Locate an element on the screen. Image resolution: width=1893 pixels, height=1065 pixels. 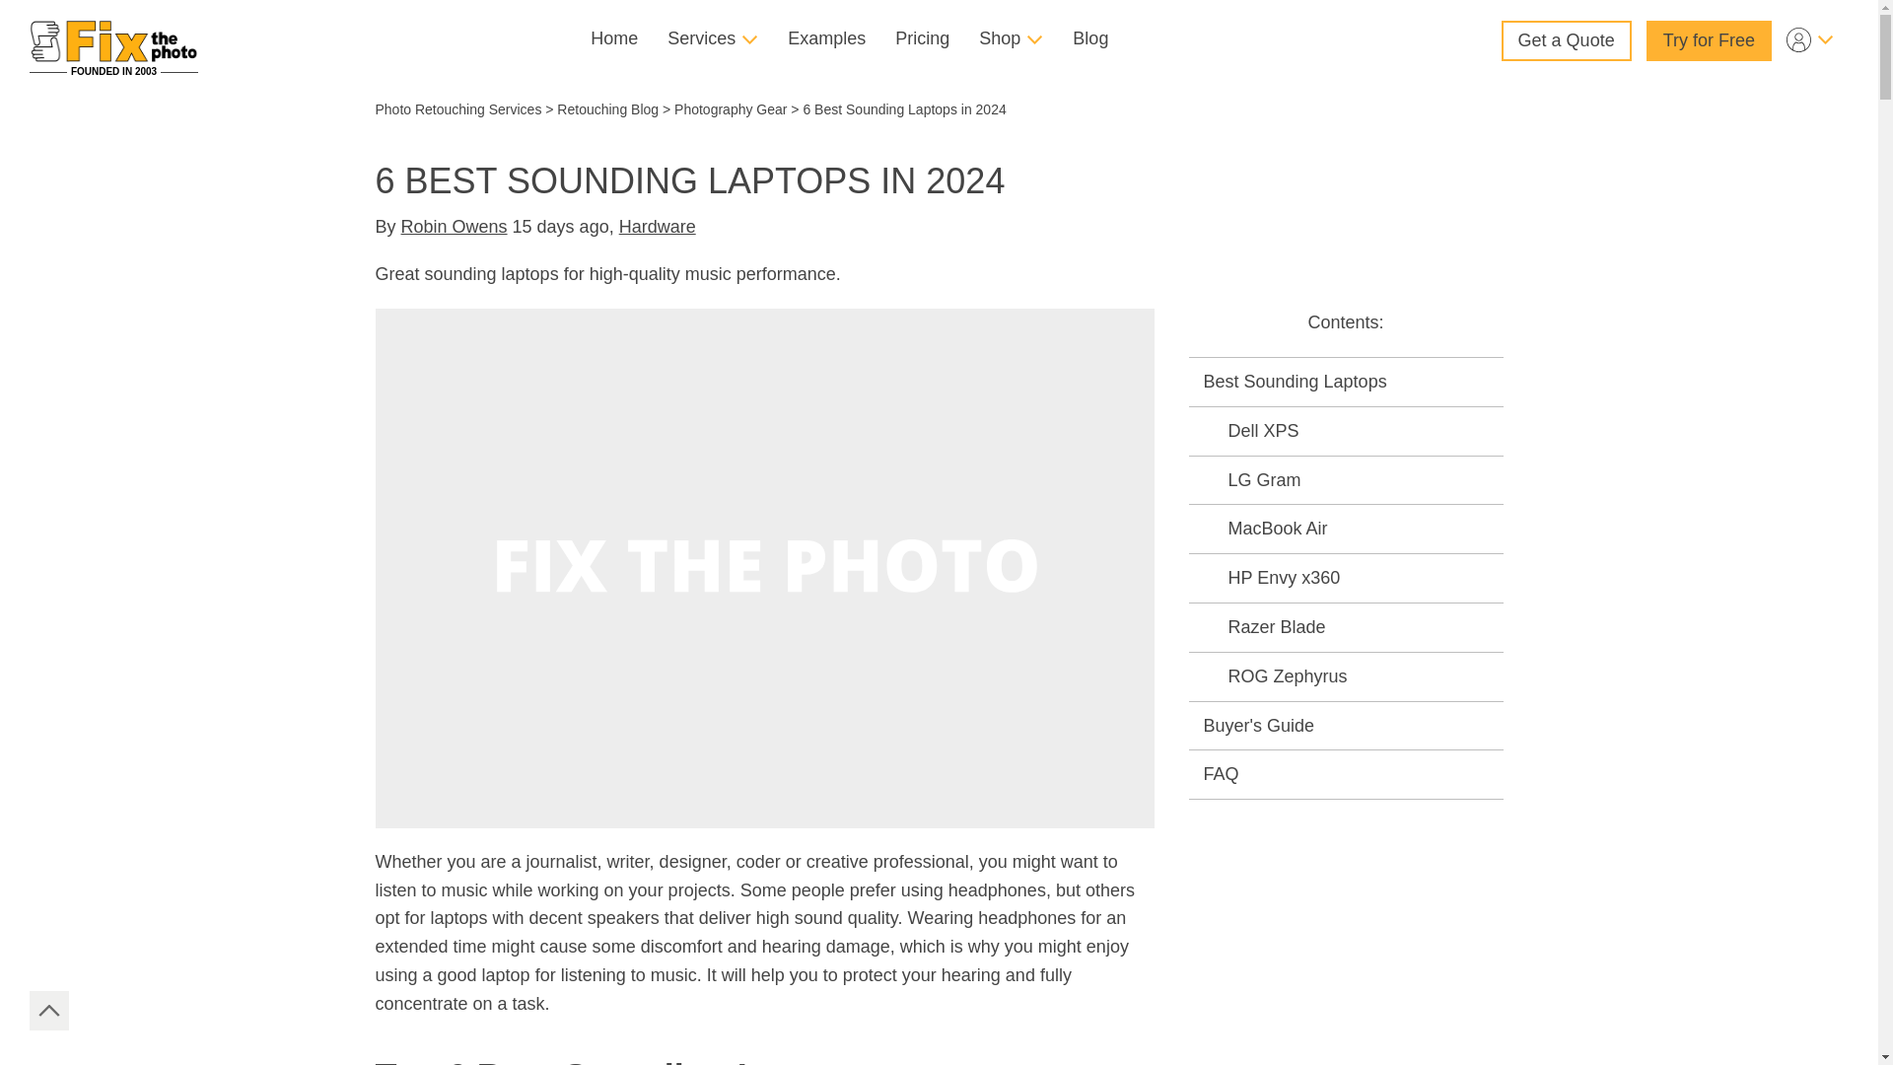
Services is located at coordinates (712, 38).